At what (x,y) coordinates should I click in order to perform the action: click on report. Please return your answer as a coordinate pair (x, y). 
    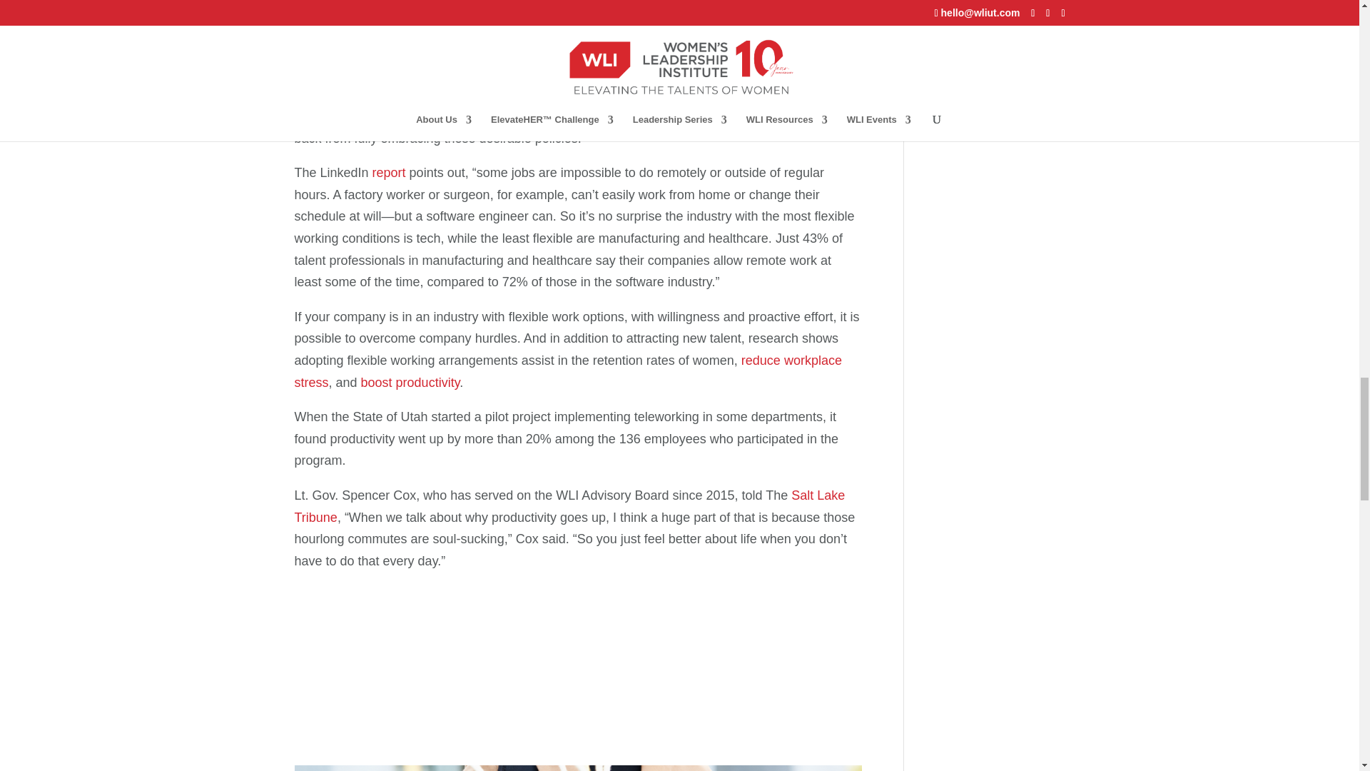
    Looking at the image, I should click on (389, 173).